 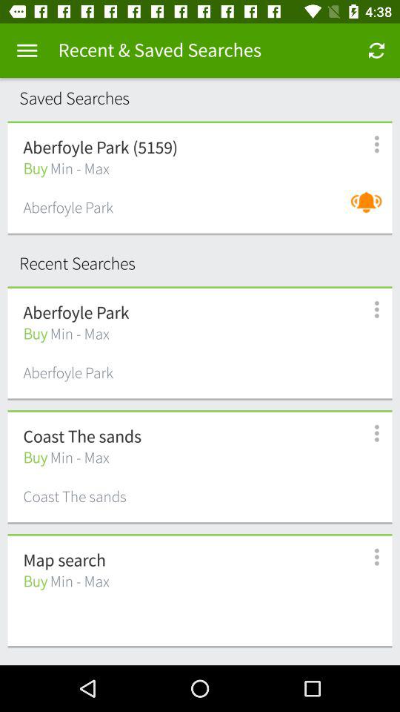 I want to click on goto more information, so click(x=369, y=310).